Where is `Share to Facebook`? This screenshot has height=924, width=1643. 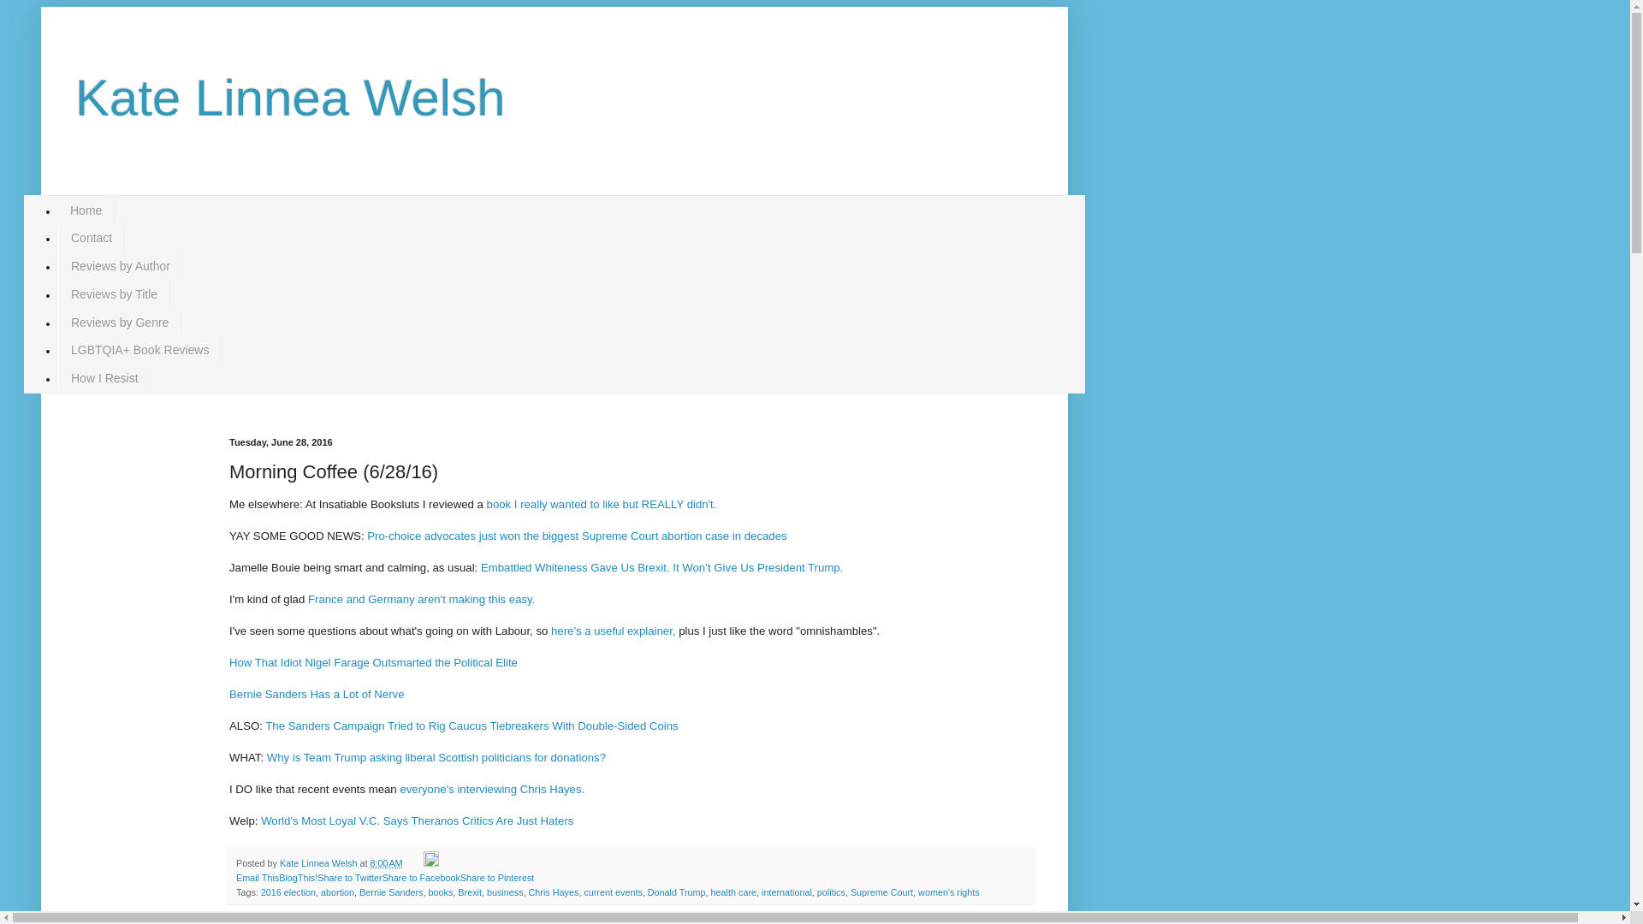
Share to Facebook is located at coordinates (421, 878).